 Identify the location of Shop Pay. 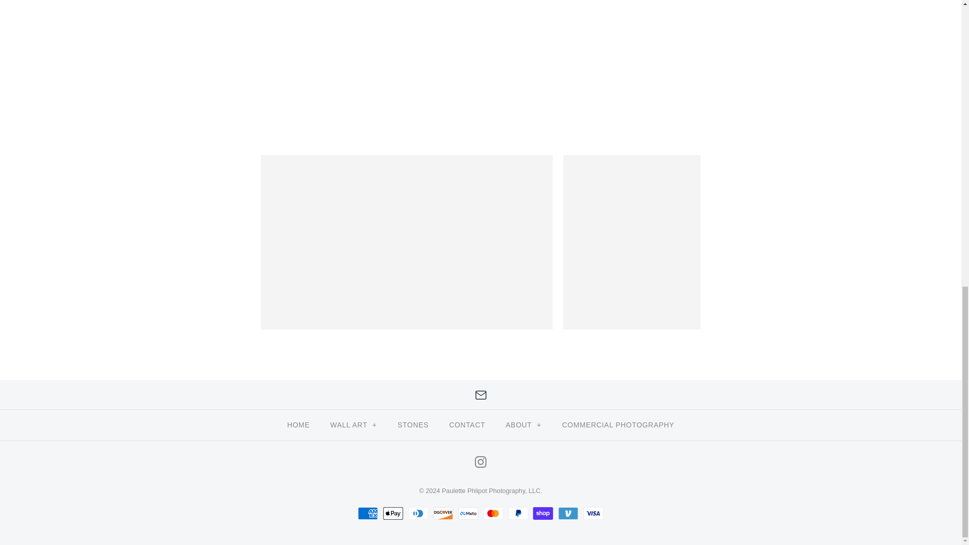
(543, 514).